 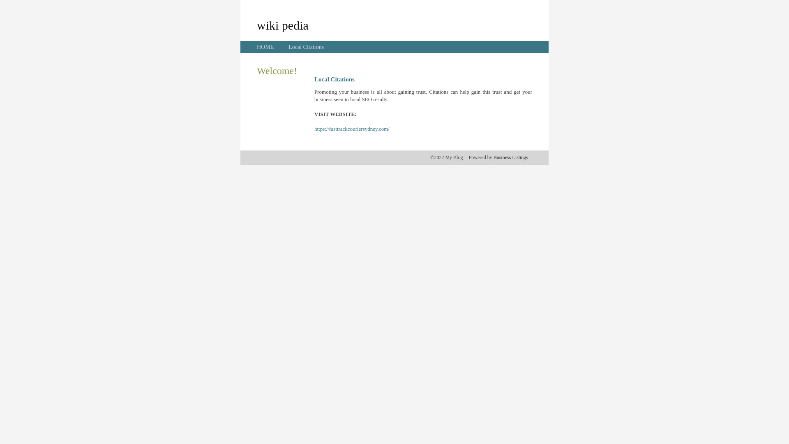 What do you see at coordinates (283, 25) in the screenshot?
I see `wiki pedia` at bounding box center [283, 25].